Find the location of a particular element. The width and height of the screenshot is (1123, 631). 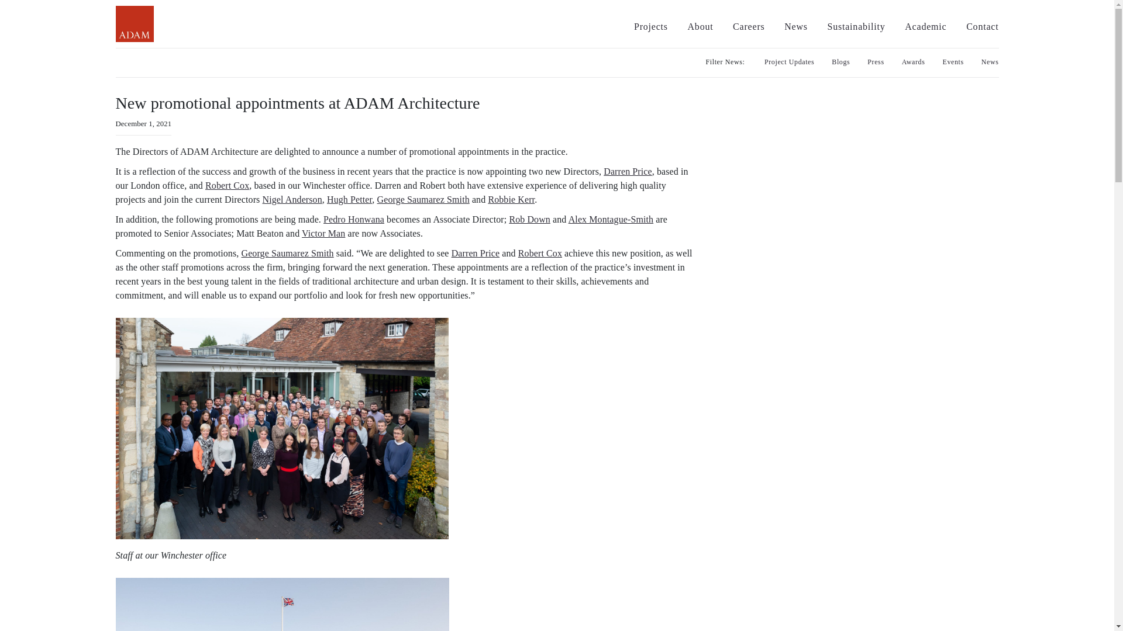

Project Updates is located at coordinates (790, 62).